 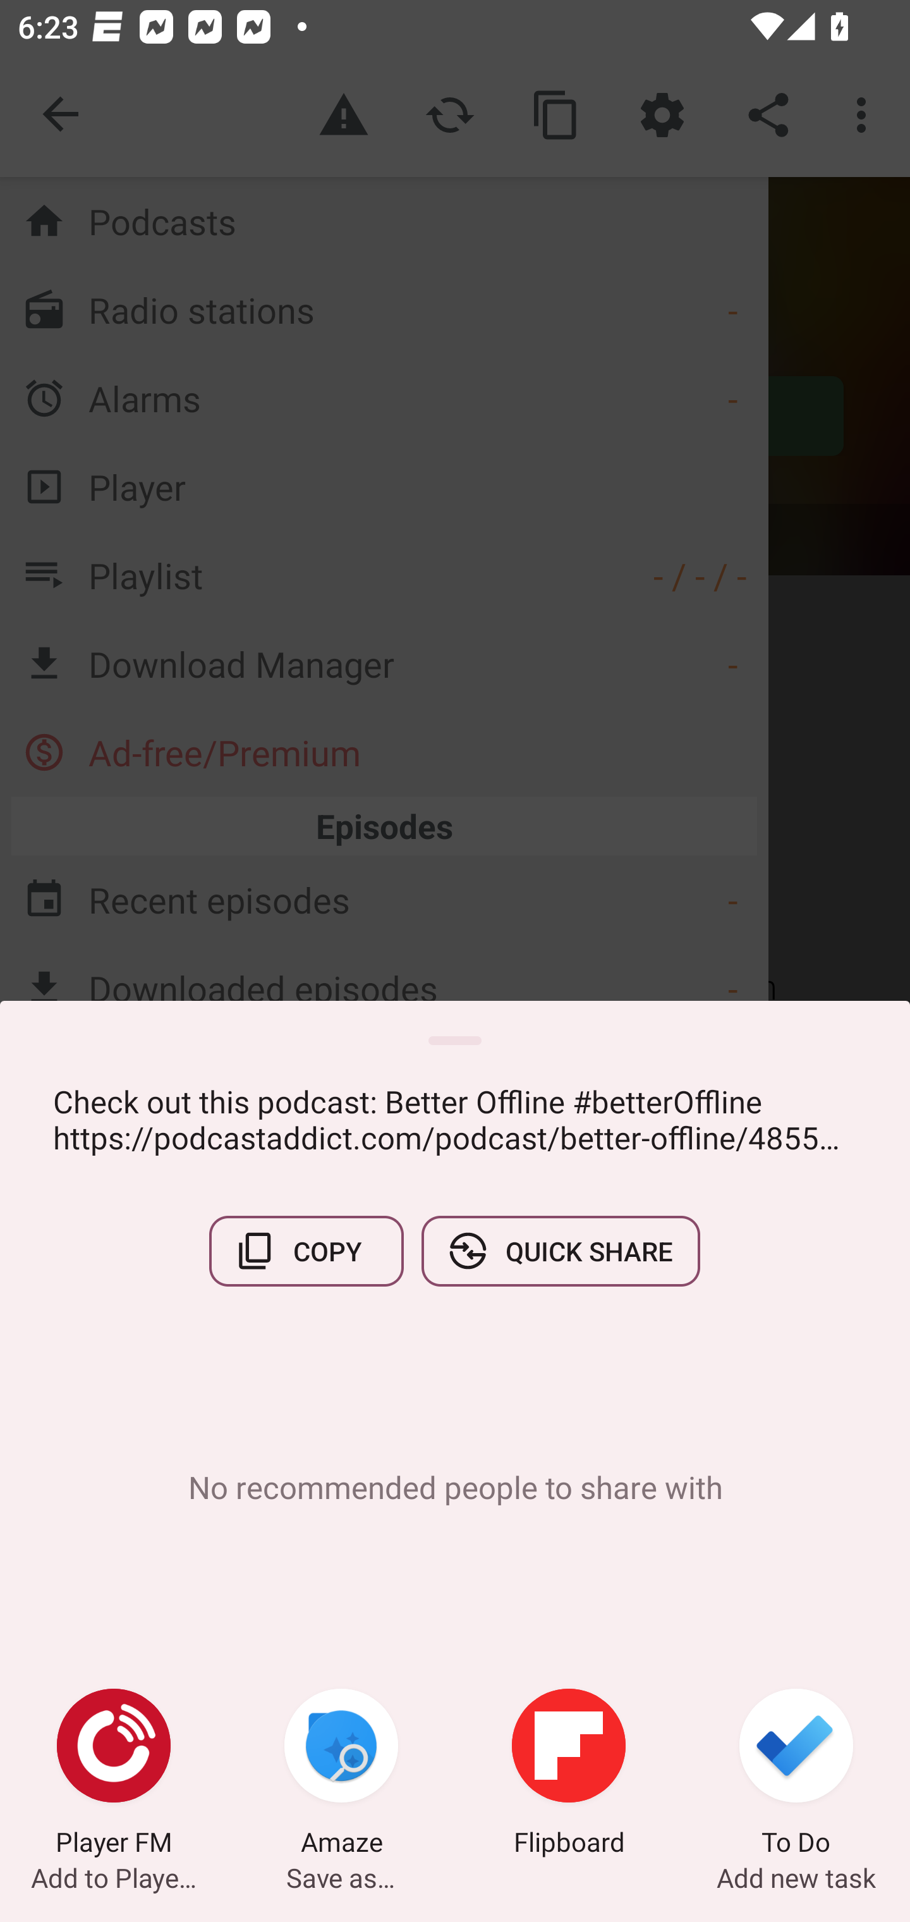 What do you see at coordinates (306, 1251) in the screenshot?
I see `COPY` at bounding box center [306, 1251].